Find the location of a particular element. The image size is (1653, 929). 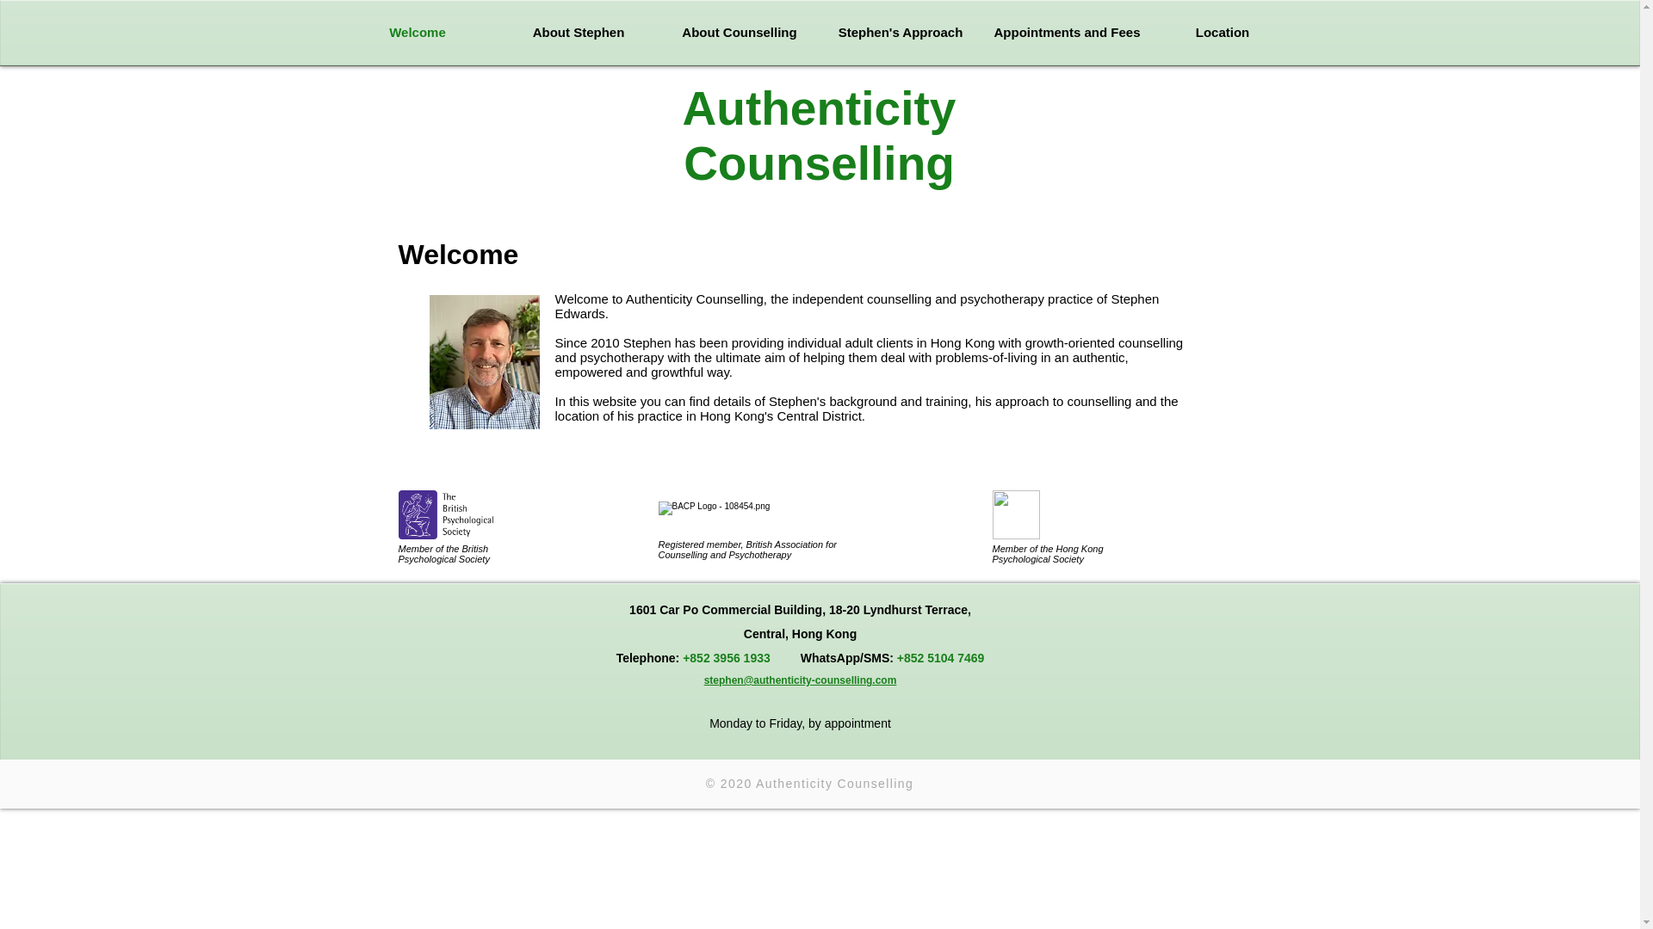

Stephen's Approach is located at coordinates (900, 33).